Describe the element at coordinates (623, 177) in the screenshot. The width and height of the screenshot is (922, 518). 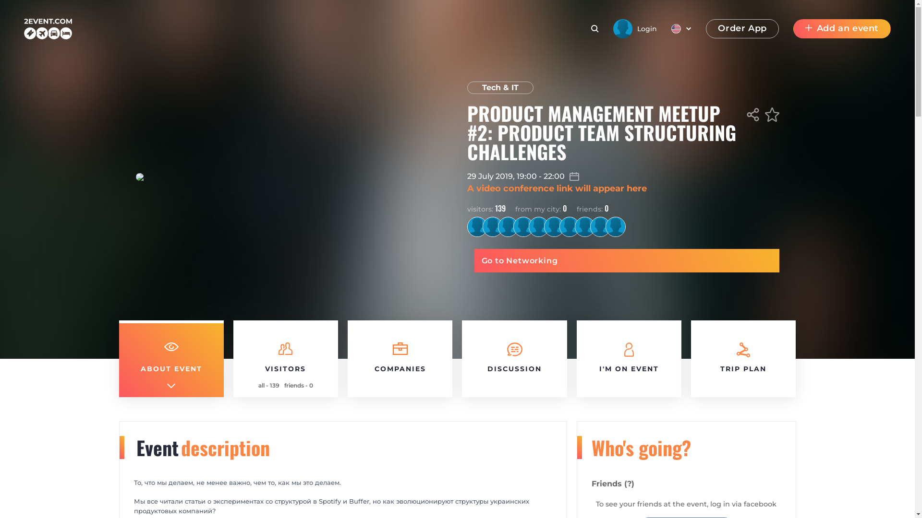
I see `29 July 2019, 19:00 - 22:00` at that location.